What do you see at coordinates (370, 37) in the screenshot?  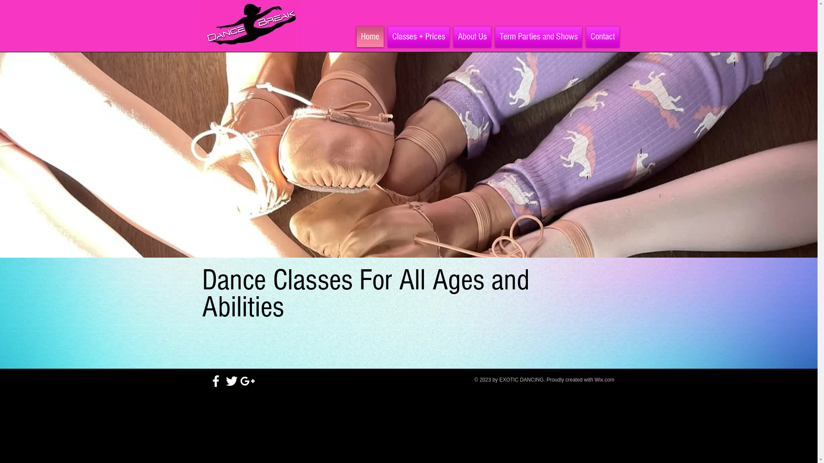 I see `Home` at bounding box center [370, 37].